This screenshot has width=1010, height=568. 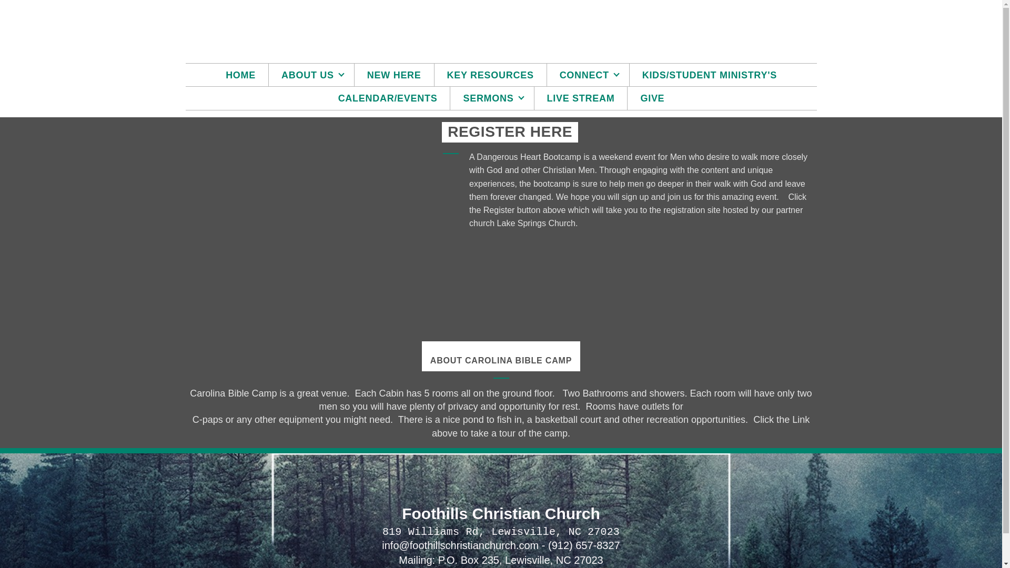 I want to click on NEW HERE, so click(x=394, y=75).